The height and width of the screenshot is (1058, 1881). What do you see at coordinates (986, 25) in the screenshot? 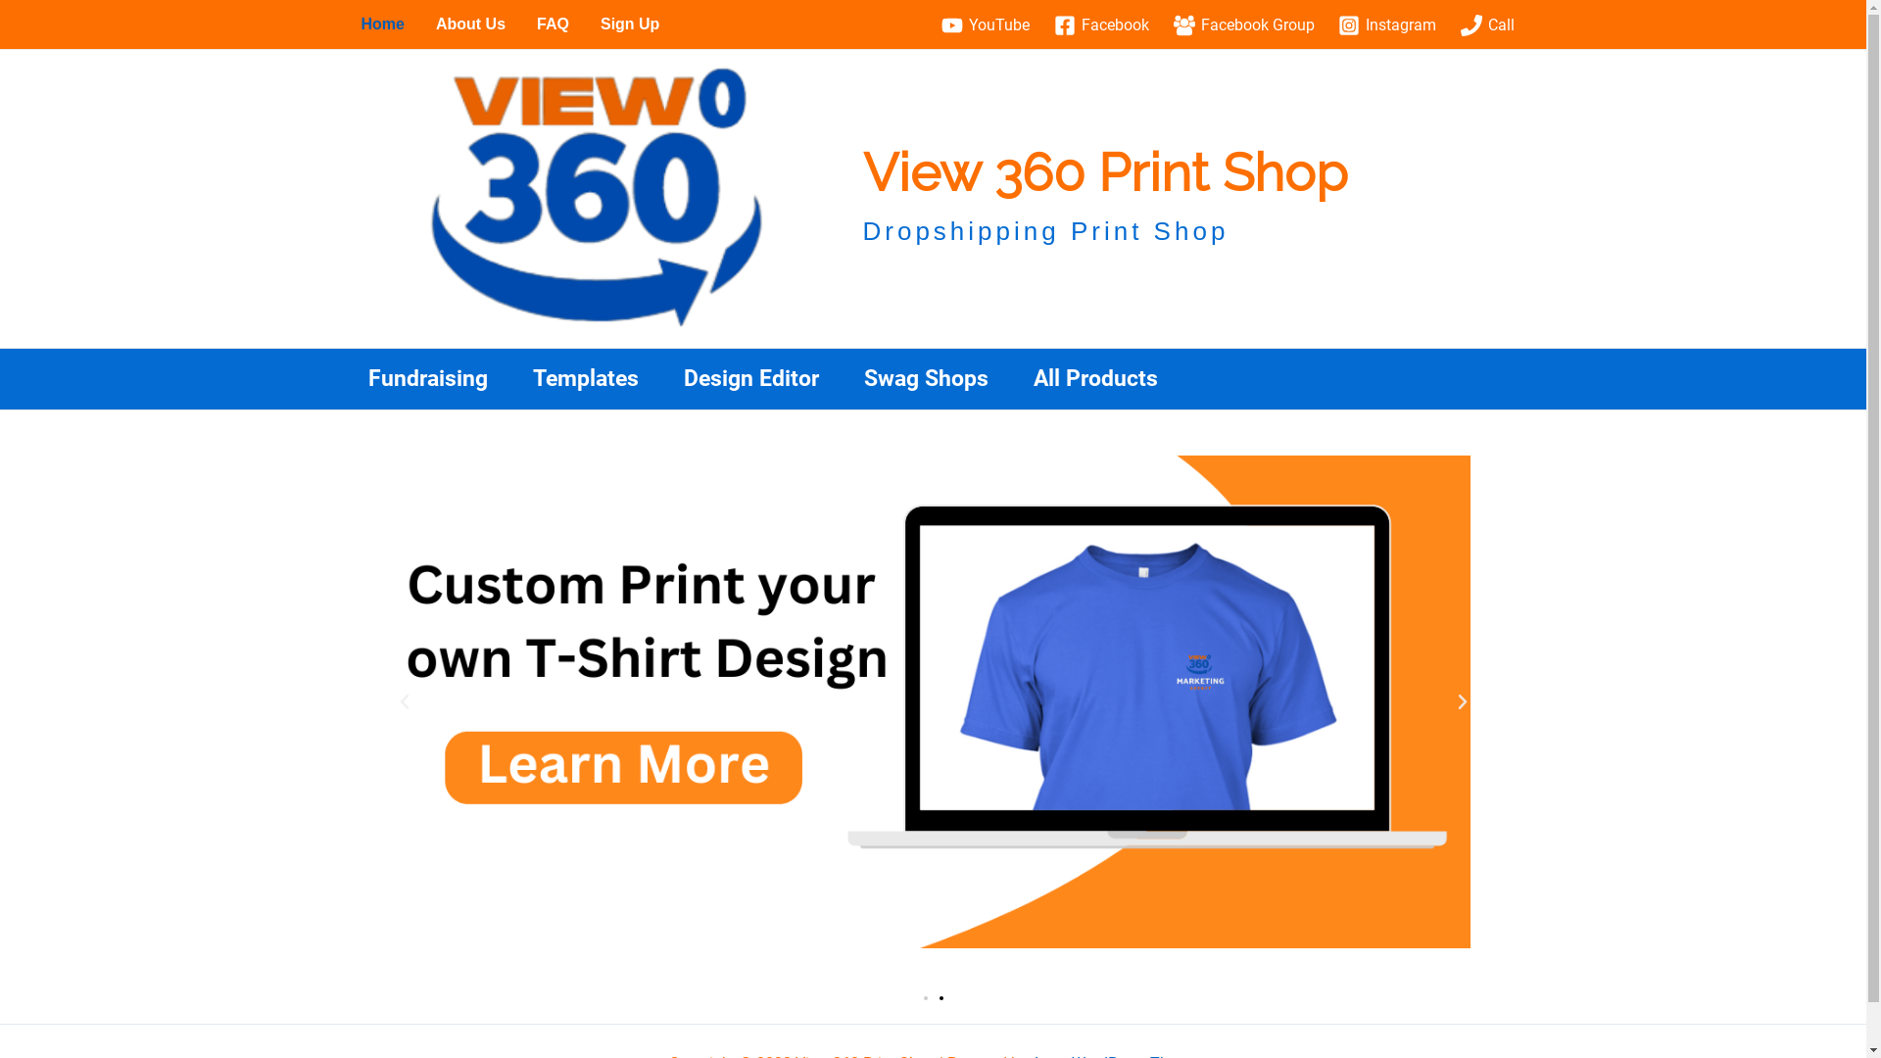
I see `YouTube` at bounding box center [986, 25].